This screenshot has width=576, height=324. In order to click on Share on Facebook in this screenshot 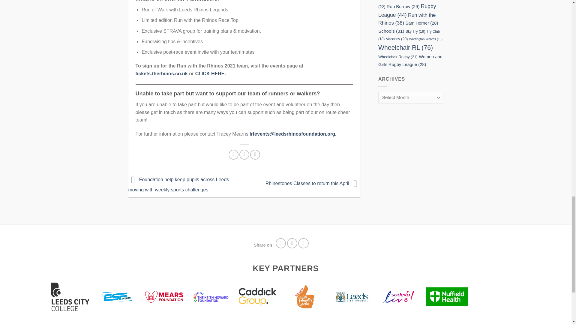, I will do `click(281, 243)`.